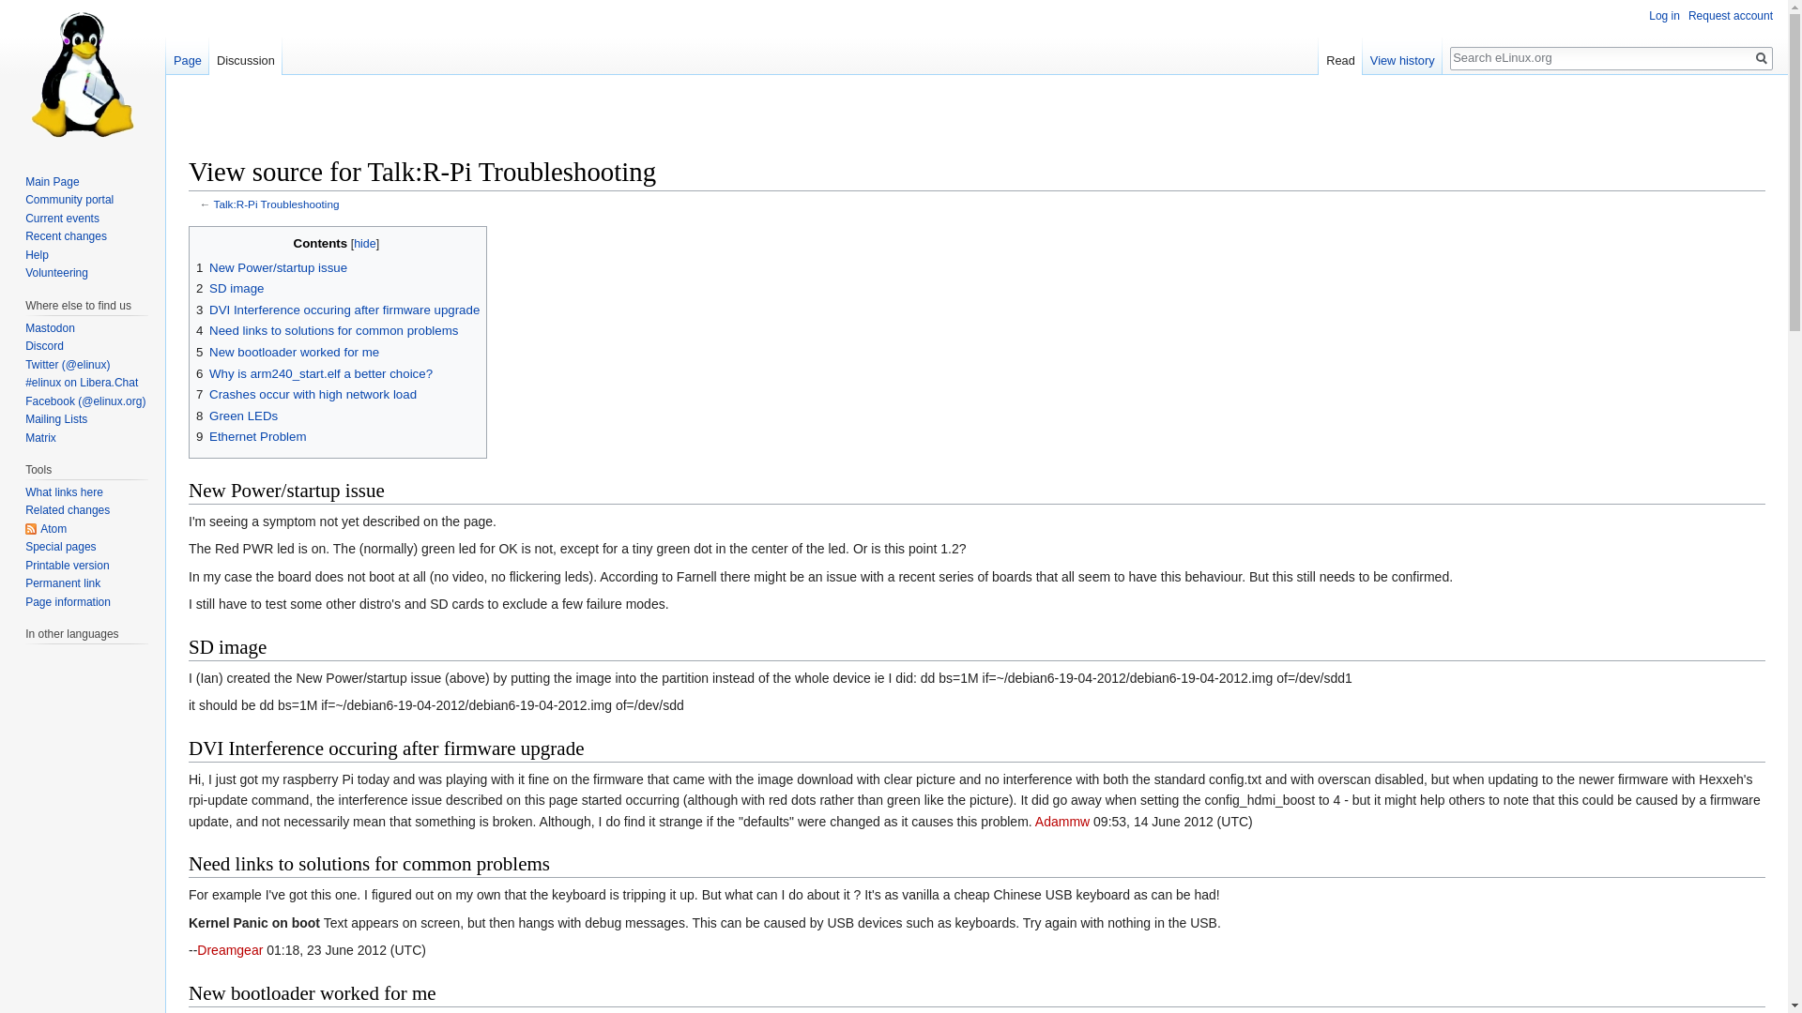 The height and width of the screenshot is (1013, 1802). Describe the element at coordinates (1761, 58) in the screenshot. I see `Go` at that location.